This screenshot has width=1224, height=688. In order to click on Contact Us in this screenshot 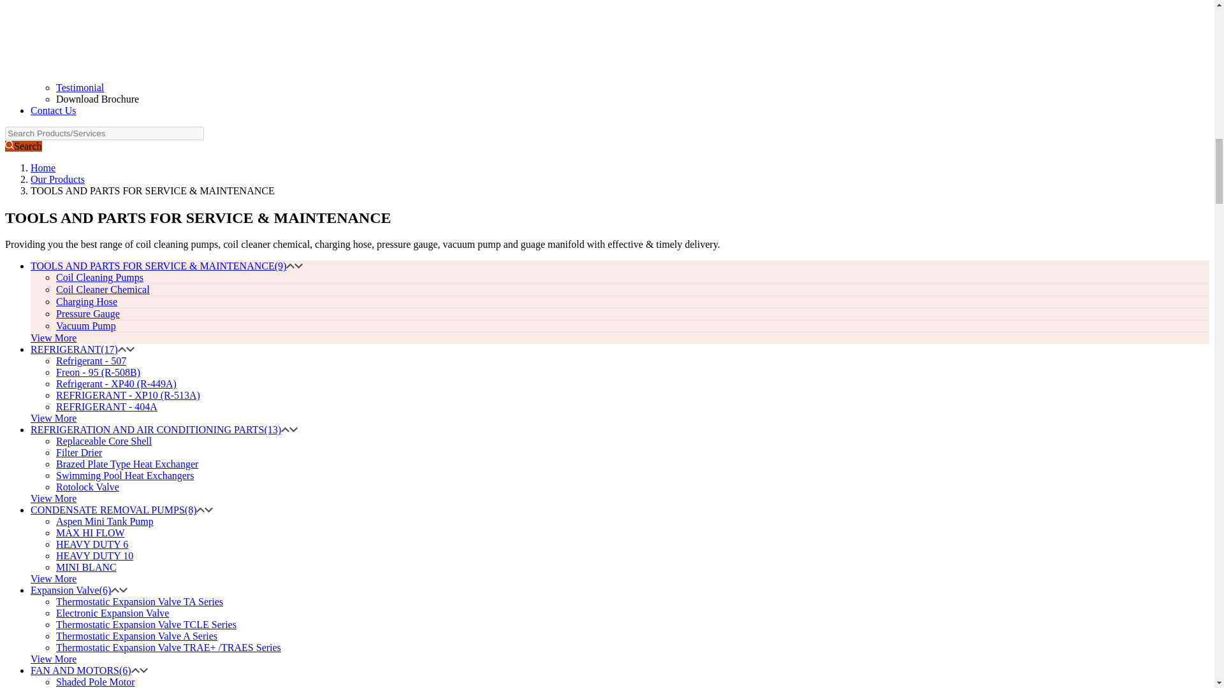, I will do `click(54, 111)`.